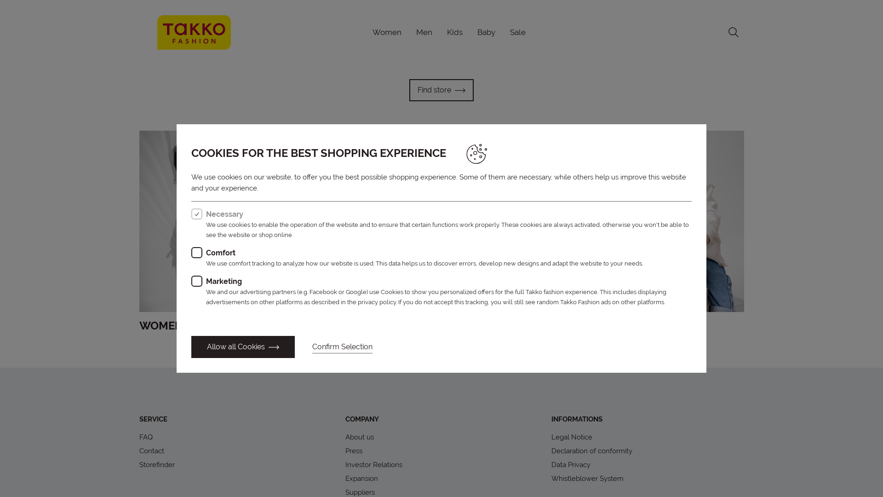  Describe the element at coordinates (455, 32) in the screenshot. I see `Kids` at that location.